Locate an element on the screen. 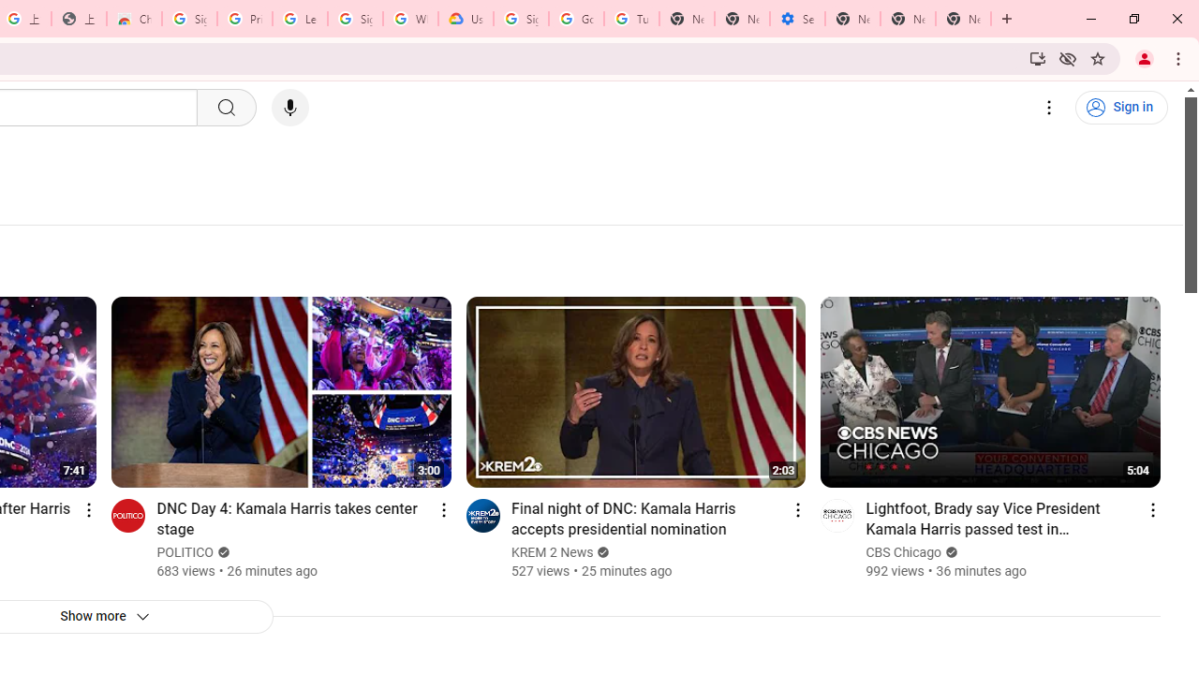  Turn cookies on or off - Computer - Google Account Help is located at coordinates (631, 19).